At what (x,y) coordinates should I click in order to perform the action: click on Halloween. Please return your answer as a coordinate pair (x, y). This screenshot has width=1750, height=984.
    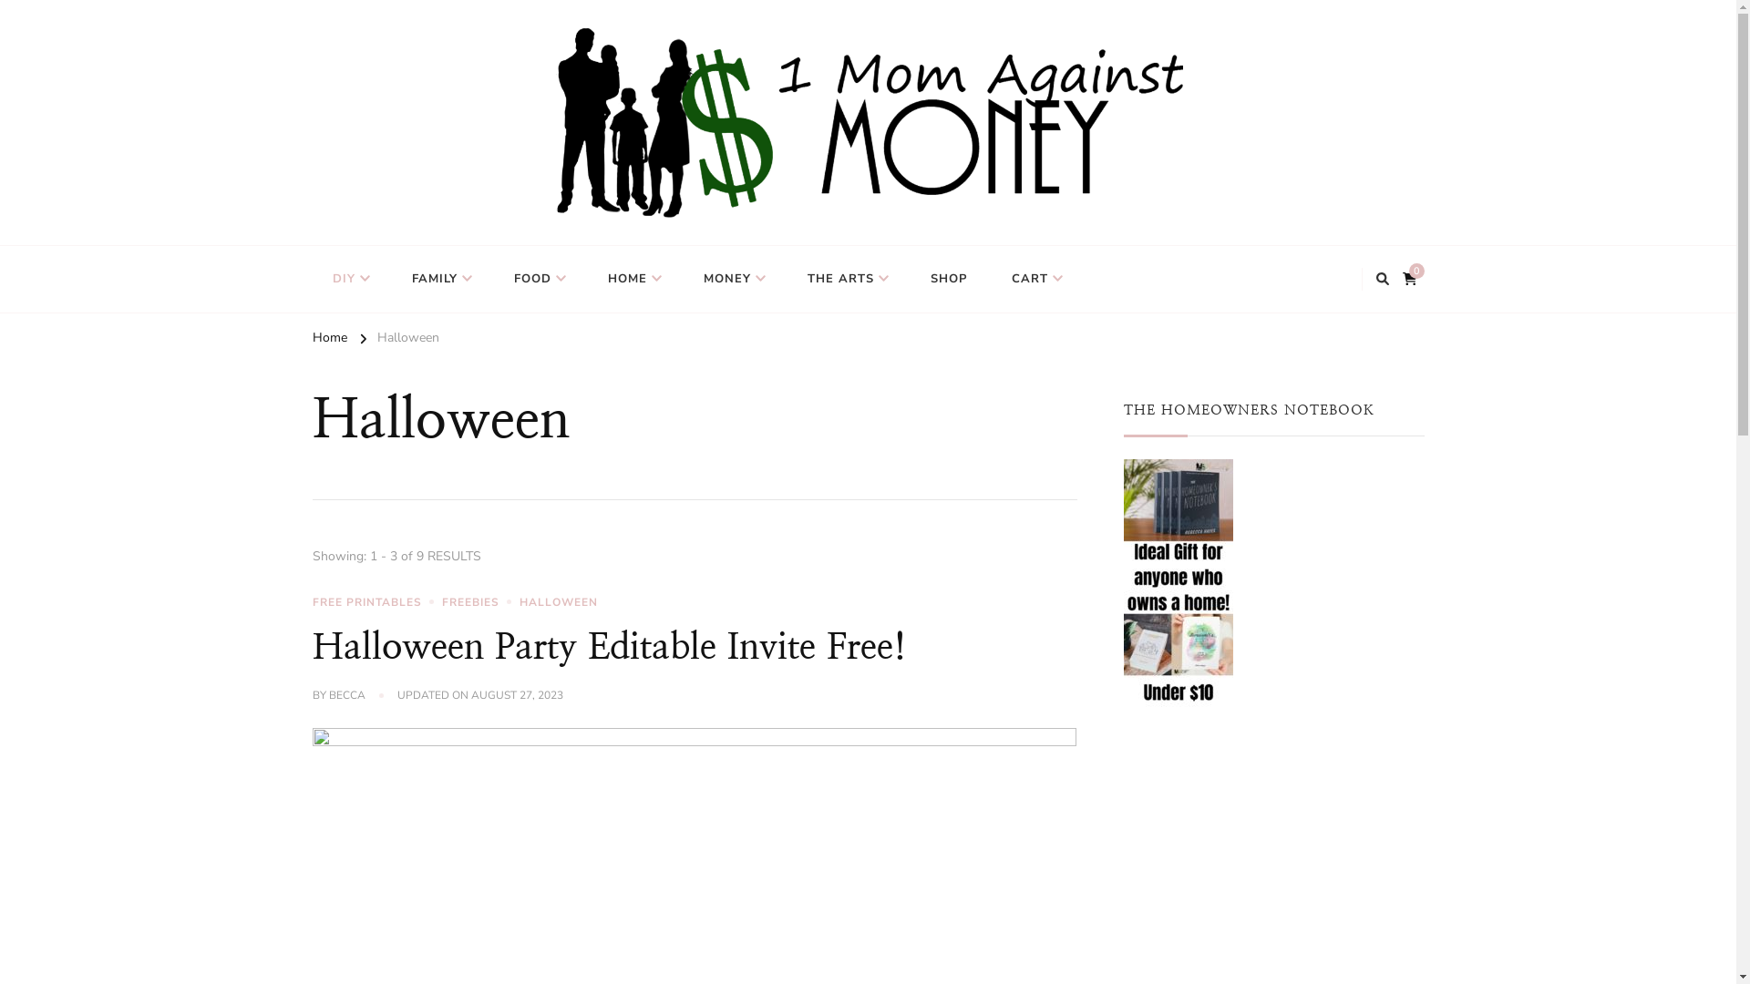
    Looking at the image, I should click on (408, 341).